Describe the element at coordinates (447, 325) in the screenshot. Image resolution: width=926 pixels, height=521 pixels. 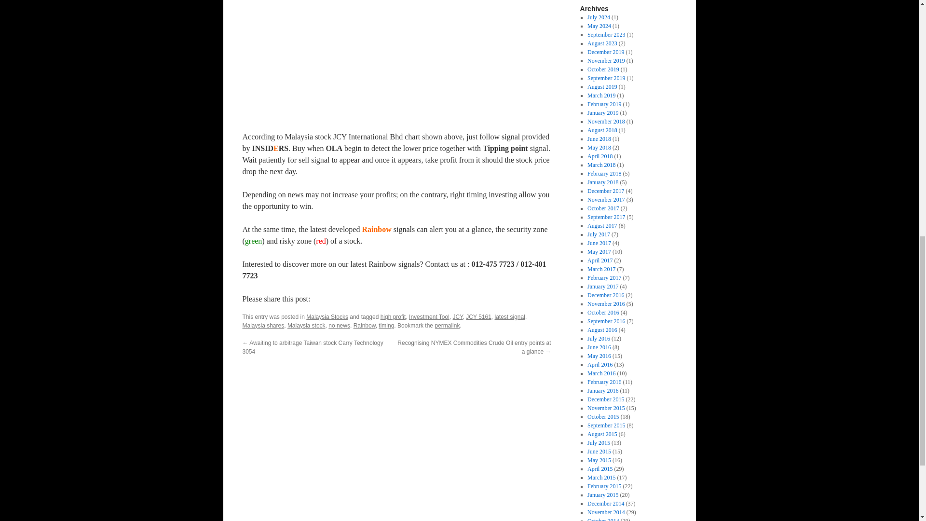
I see `permalink` at that location.